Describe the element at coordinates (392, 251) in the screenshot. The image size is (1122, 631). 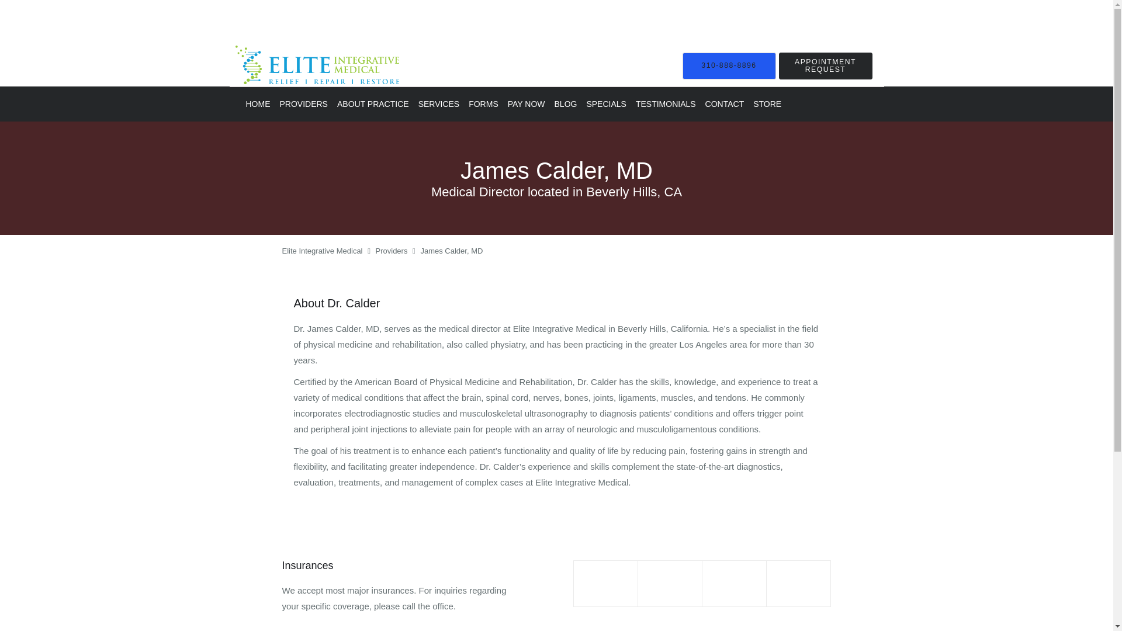
I see `Providers` at that location.